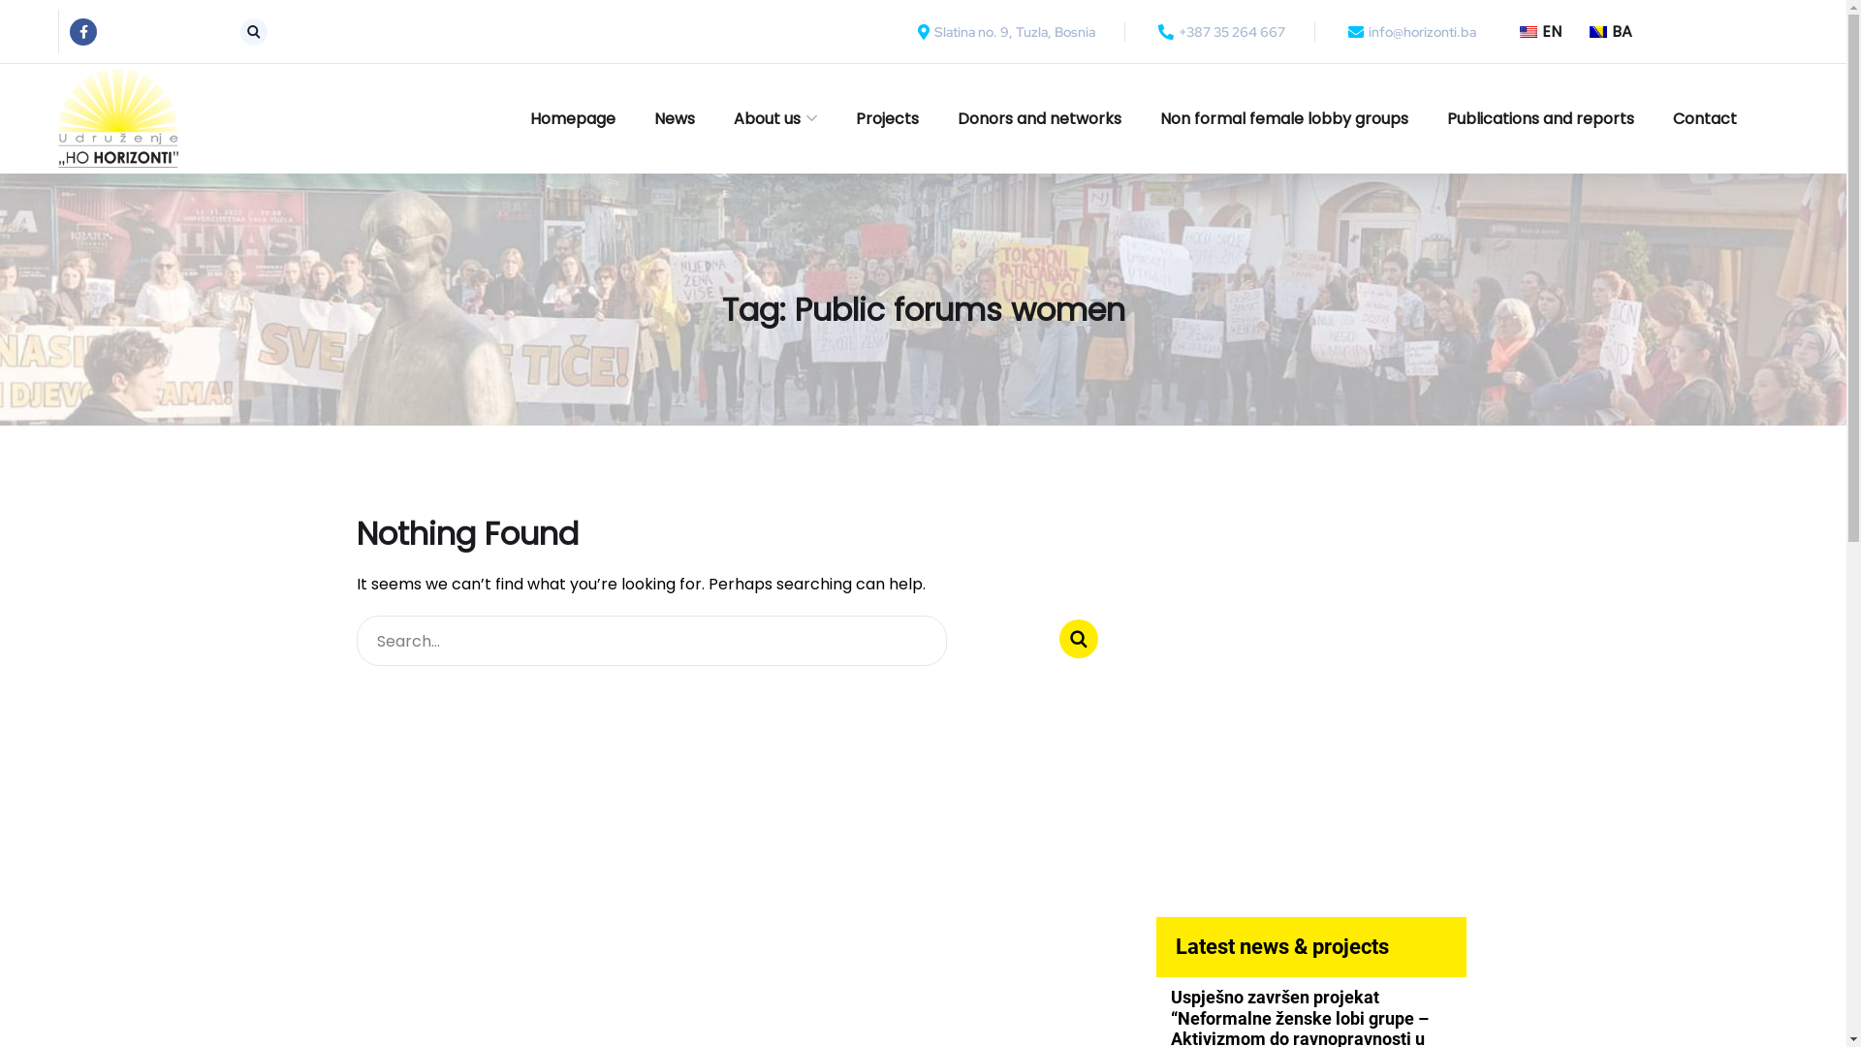  What do you see at coordinates (1529, 31) in the screenshot?
I see `English` at bounding box center [1529, 31].